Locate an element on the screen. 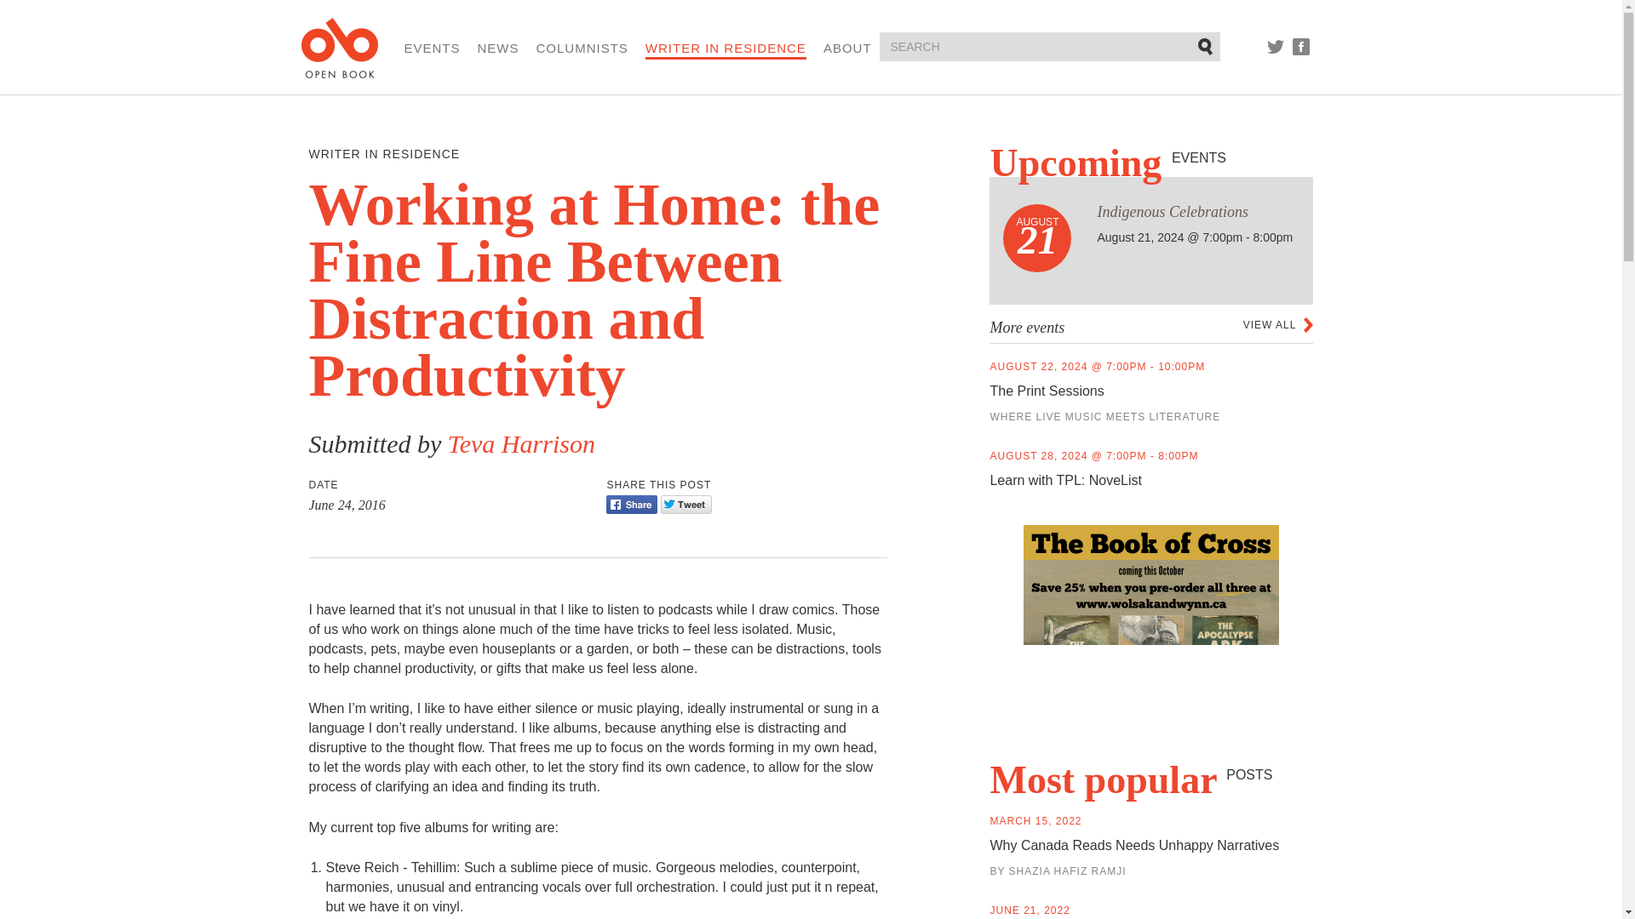 The height and width of the screenshot is (919, 1635). Indigenous Celebrations is located at coordinates (1173, 211).